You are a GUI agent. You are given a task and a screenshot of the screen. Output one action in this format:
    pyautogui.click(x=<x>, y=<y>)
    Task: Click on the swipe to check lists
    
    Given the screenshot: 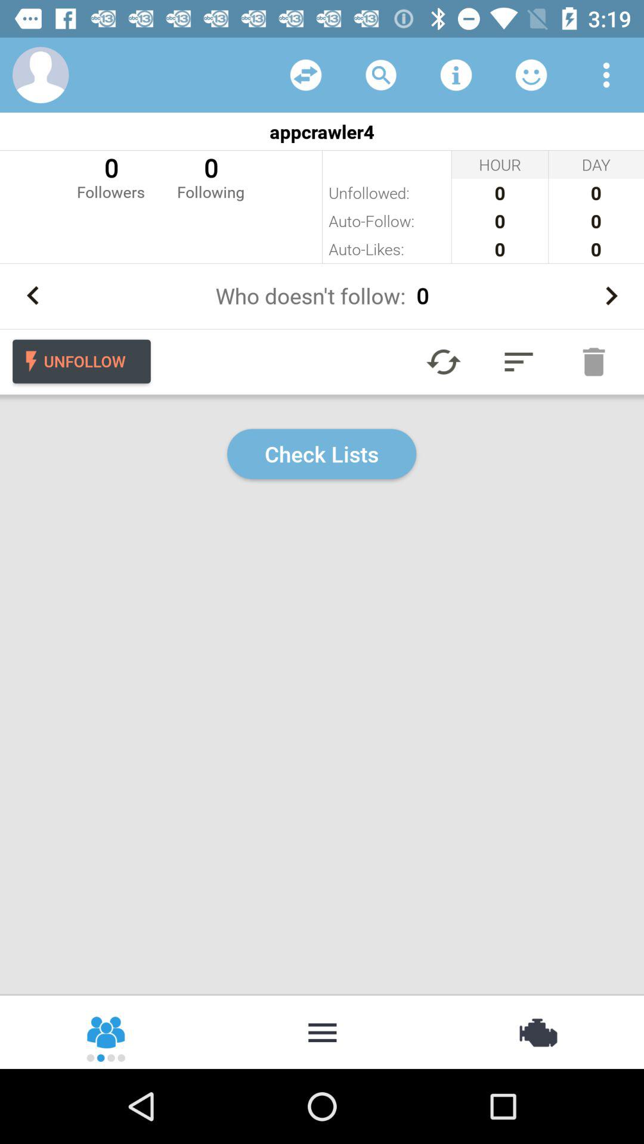 What is the action you would take?
    pyautogui.click(x=322, y=454)
    